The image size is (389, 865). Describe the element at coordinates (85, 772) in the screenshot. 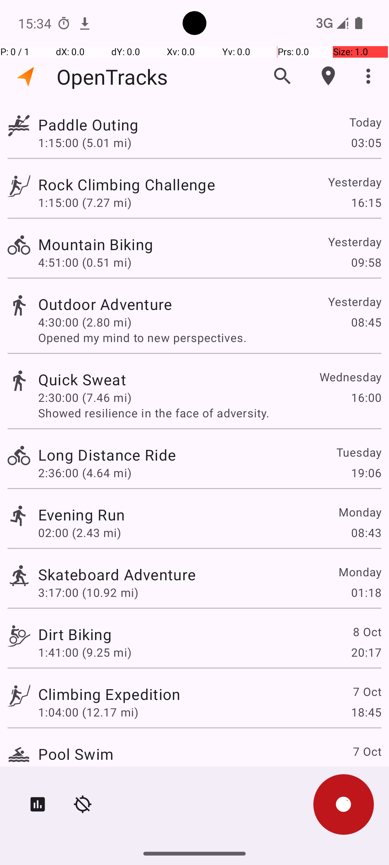

I see `4:51:00 (5.70 mi)` at that location.